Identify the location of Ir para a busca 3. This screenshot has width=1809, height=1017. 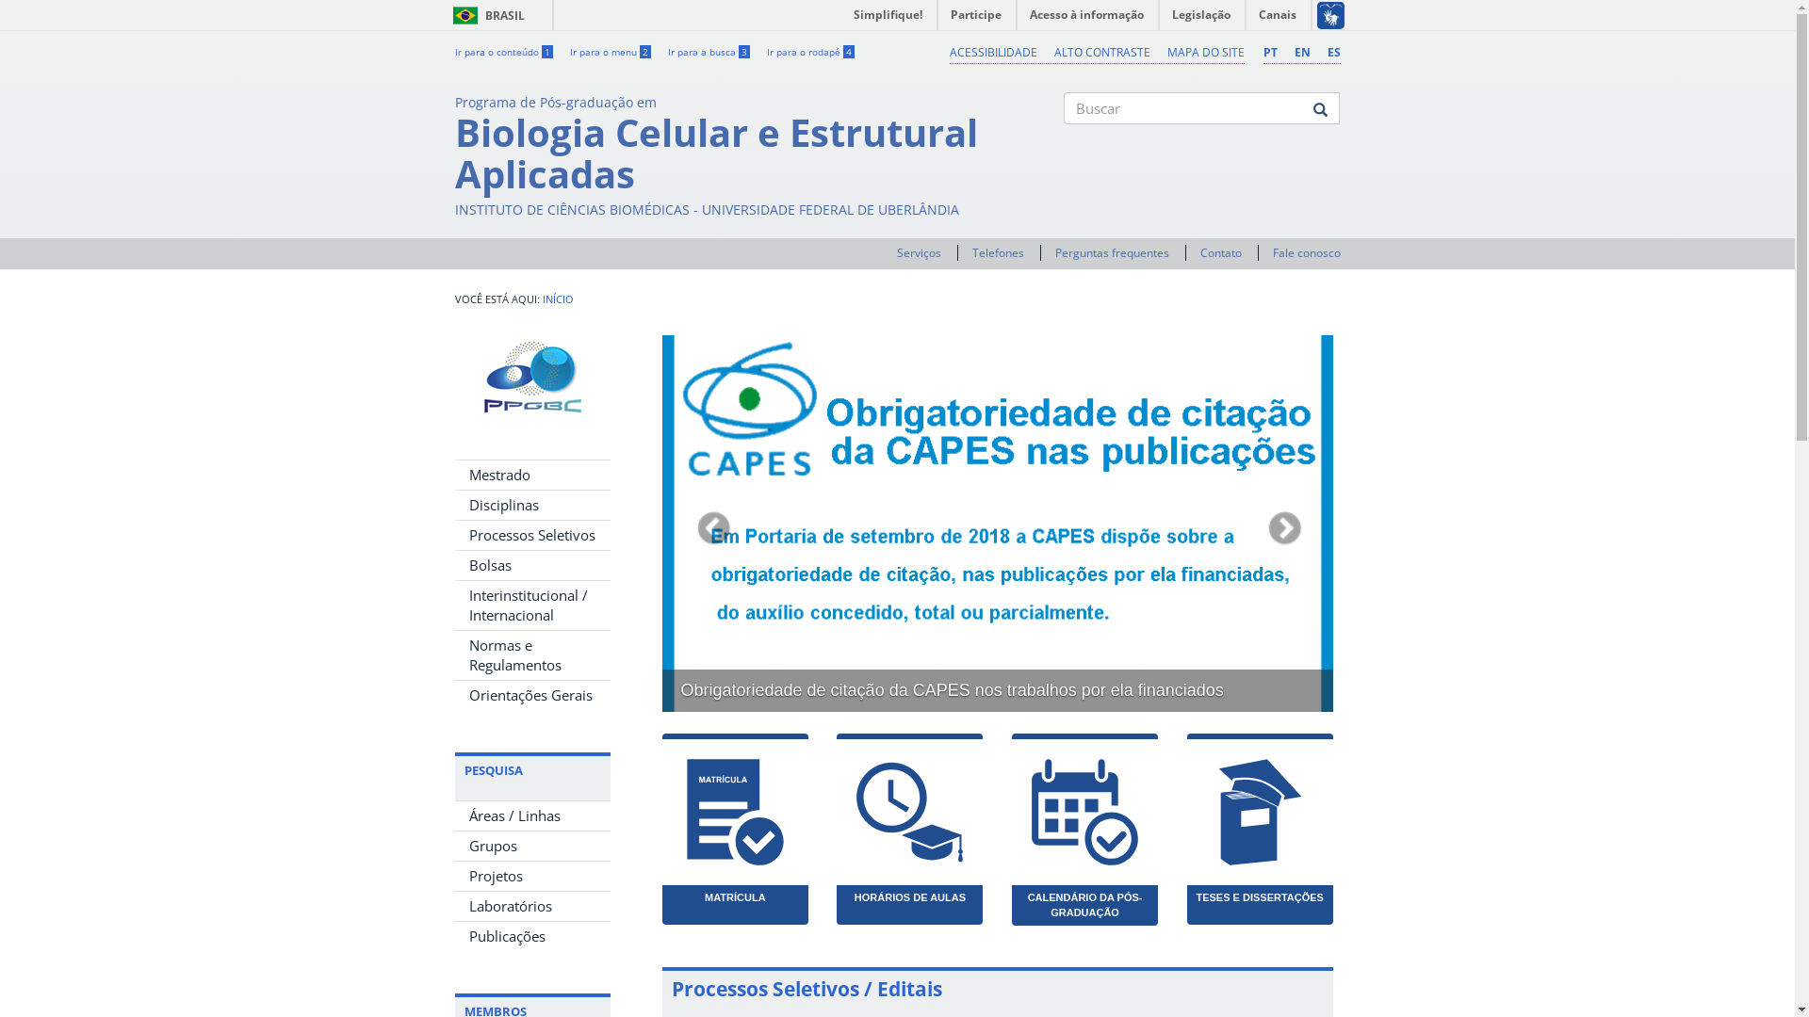
(709, 52).